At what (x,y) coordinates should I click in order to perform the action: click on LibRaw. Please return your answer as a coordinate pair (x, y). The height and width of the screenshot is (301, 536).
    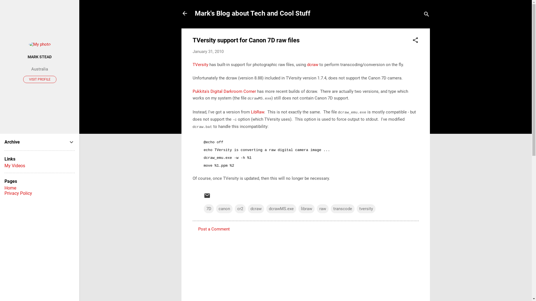
    Looking at the image, I should click on (257, 112).